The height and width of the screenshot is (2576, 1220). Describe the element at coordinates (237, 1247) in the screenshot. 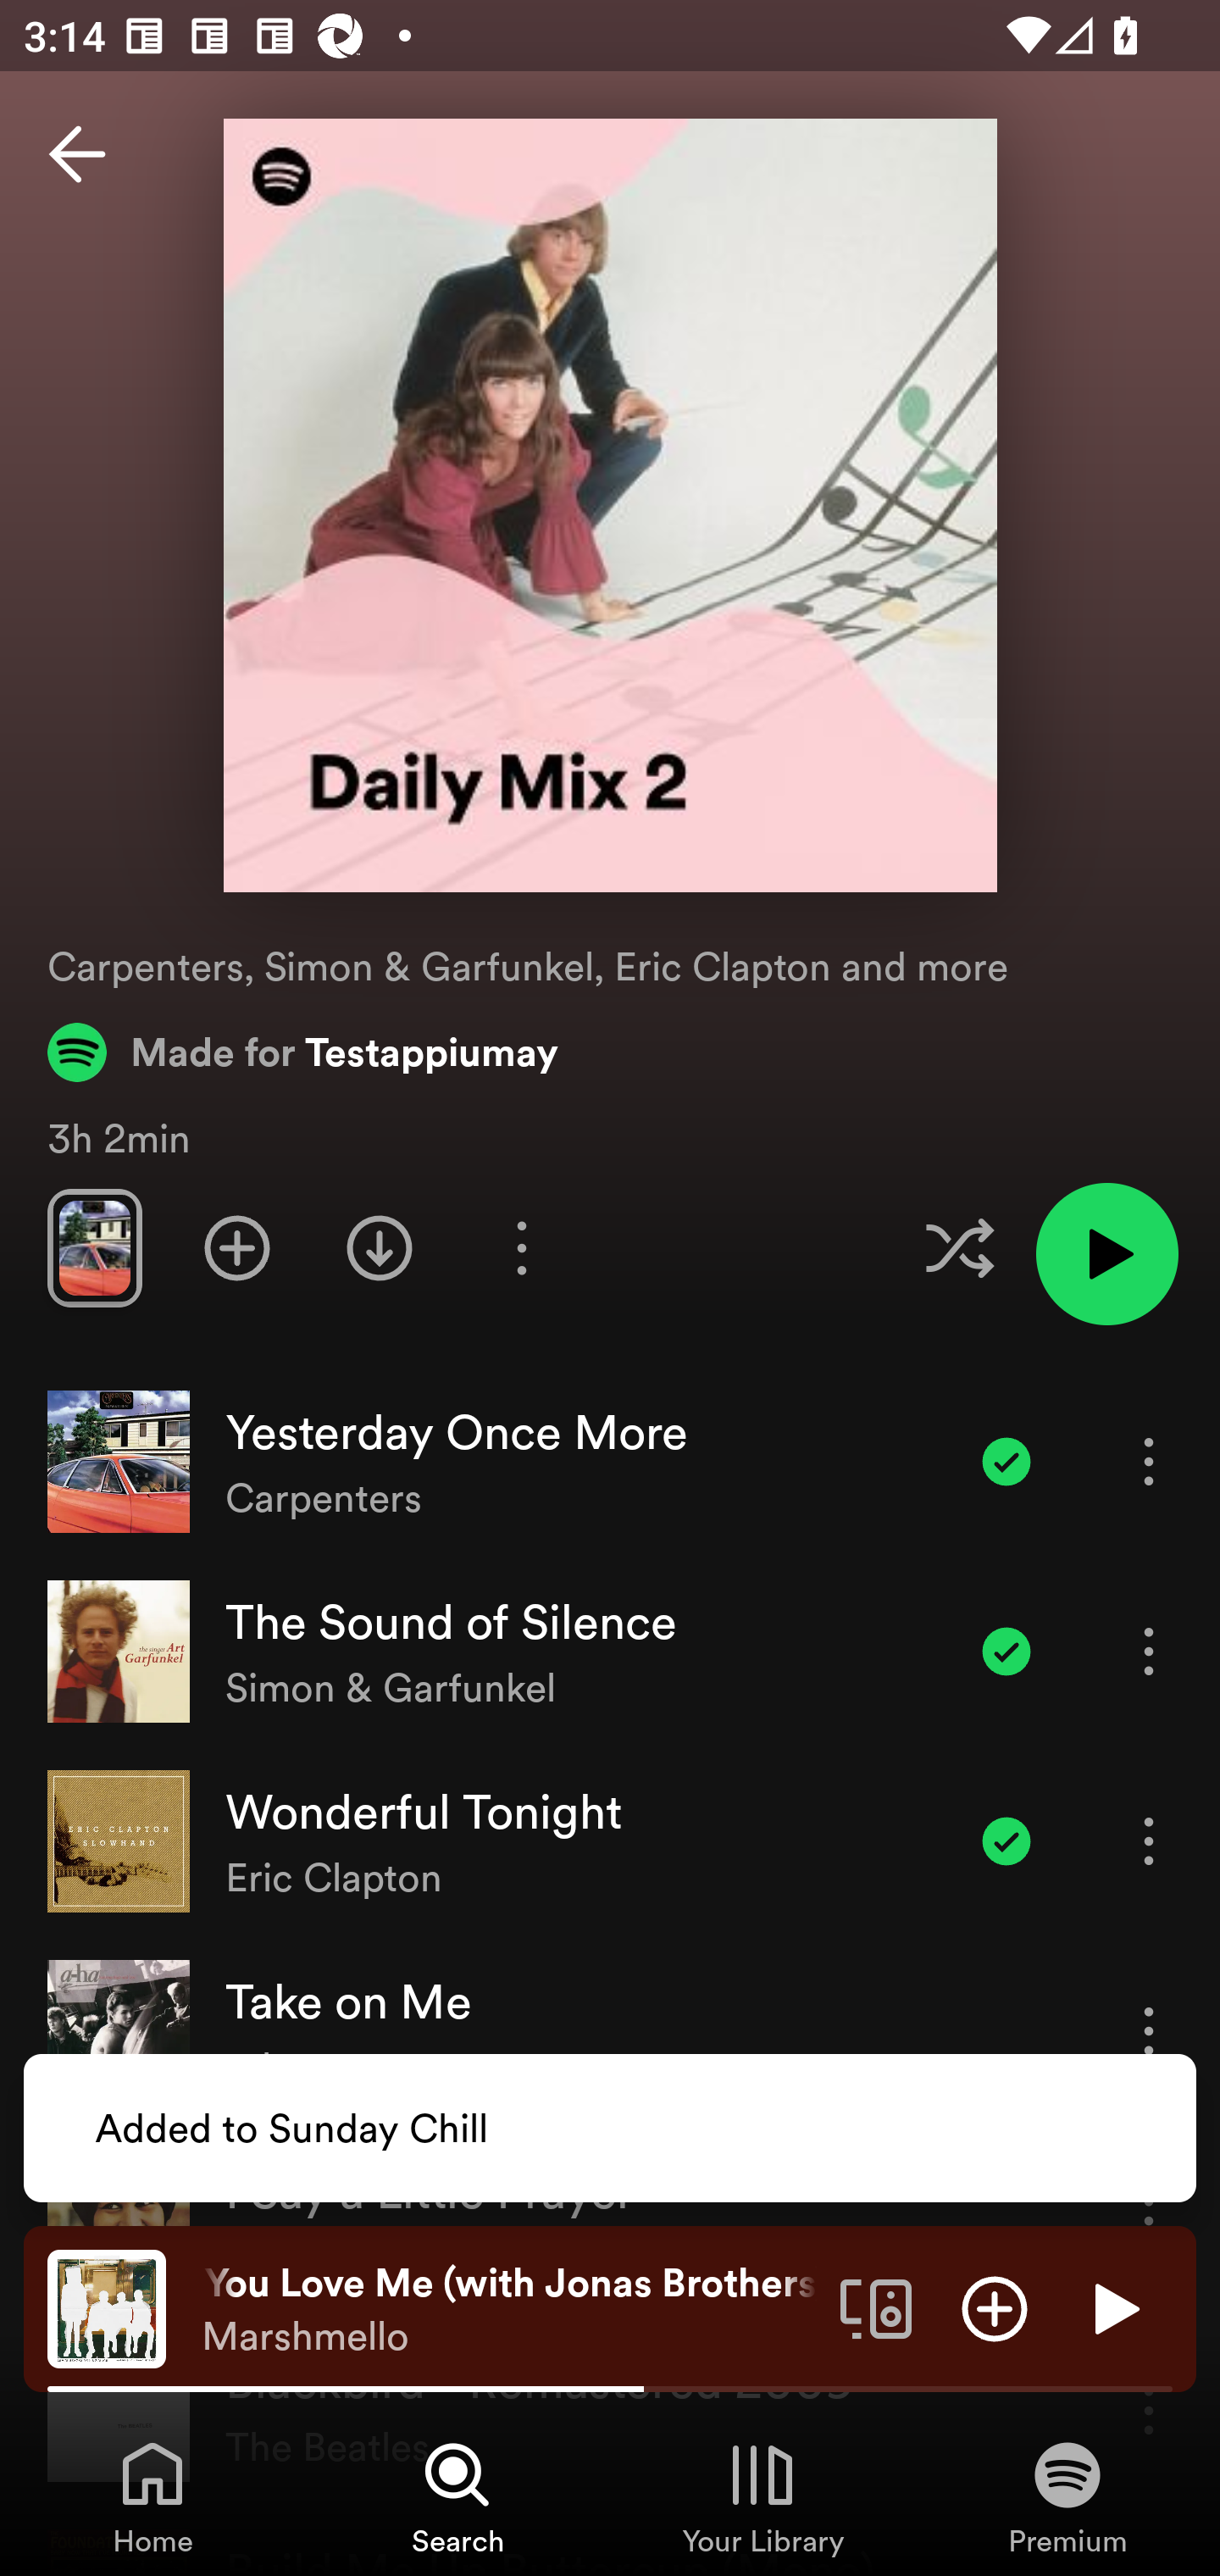

I see `Add playlist to Your Library` at that location.